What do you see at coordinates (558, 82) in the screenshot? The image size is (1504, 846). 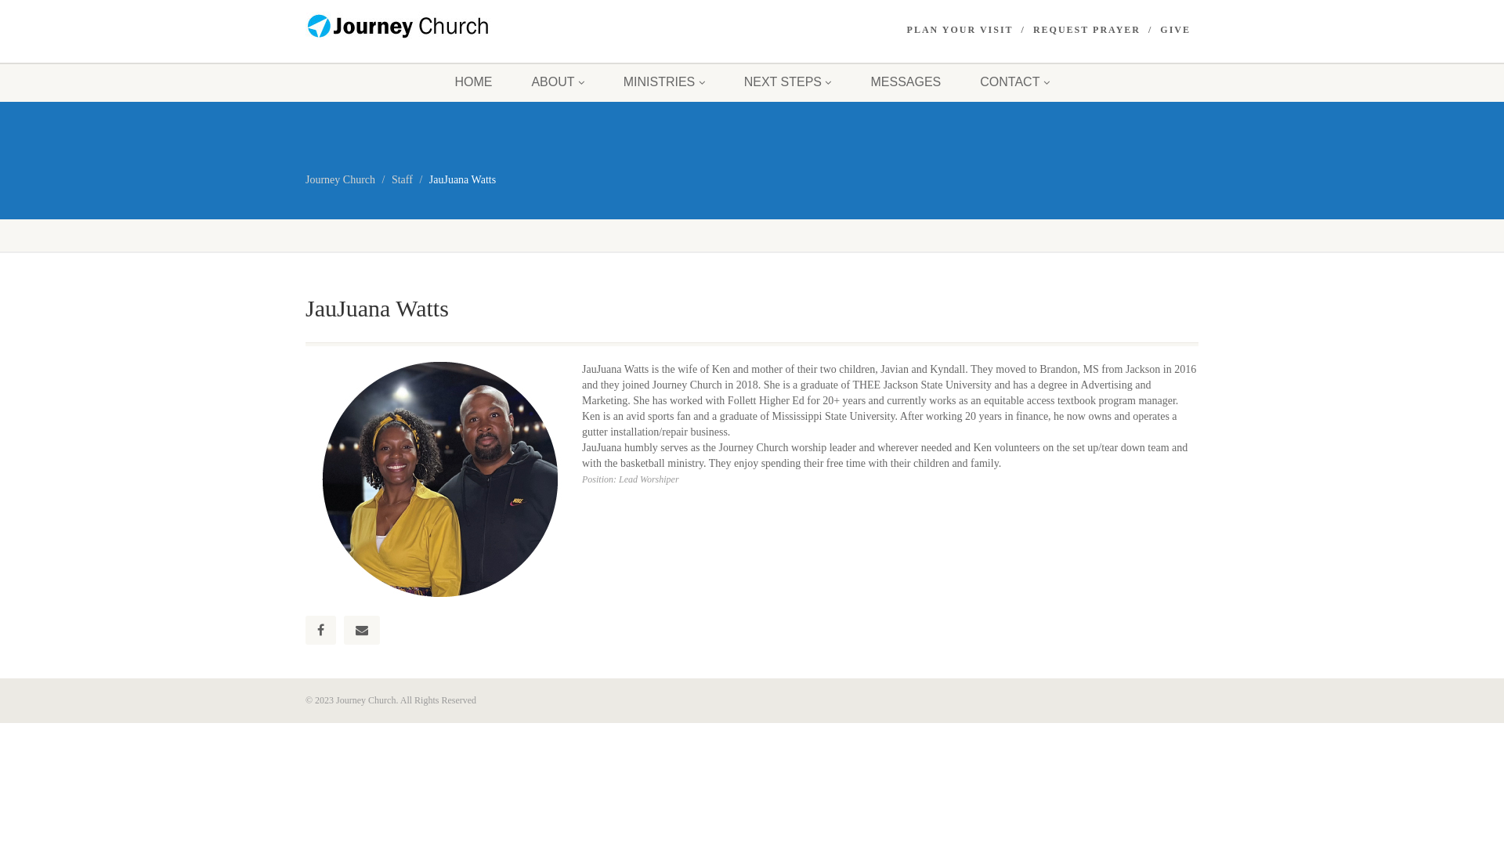 I see `ABOUT` at bounding box center [558, 82].